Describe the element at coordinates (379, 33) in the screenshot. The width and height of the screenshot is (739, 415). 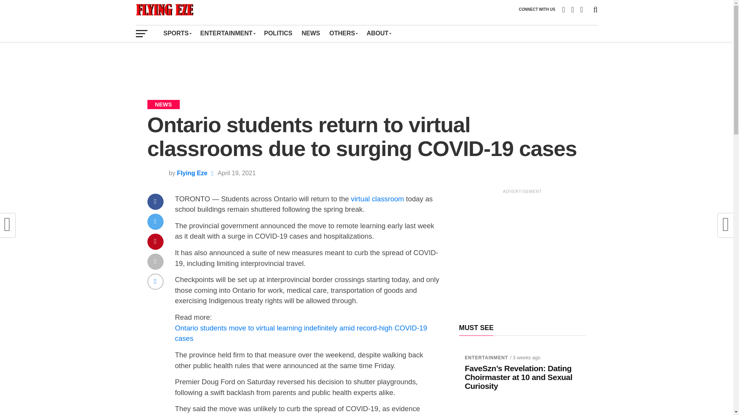
I see `ABOUT` at that location.